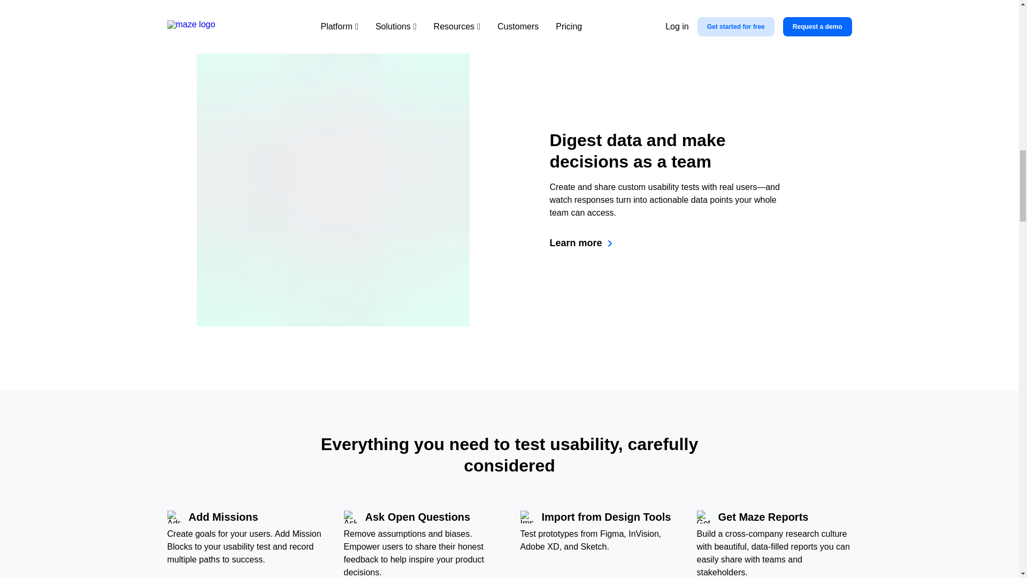 The image size is (1027, 578). I want to click on Get Maze Reports, so click(703, 517).